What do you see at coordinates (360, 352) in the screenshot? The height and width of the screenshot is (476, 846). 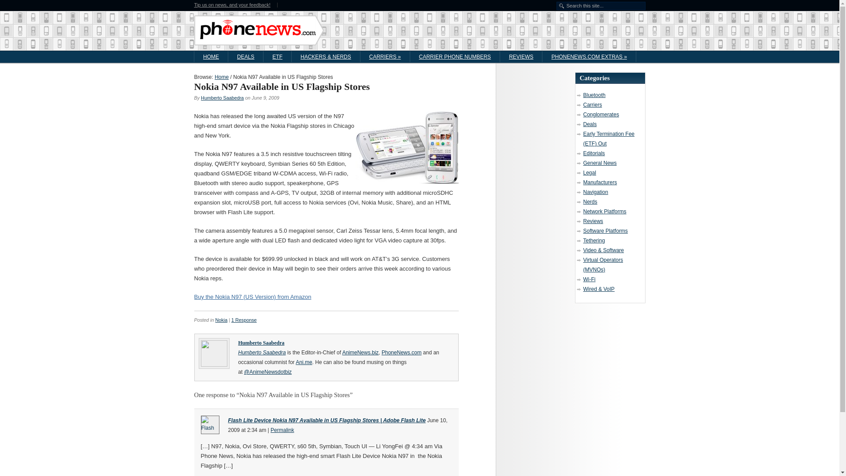 I see `AnimeNews.biz` at bounding box center [360, 352].